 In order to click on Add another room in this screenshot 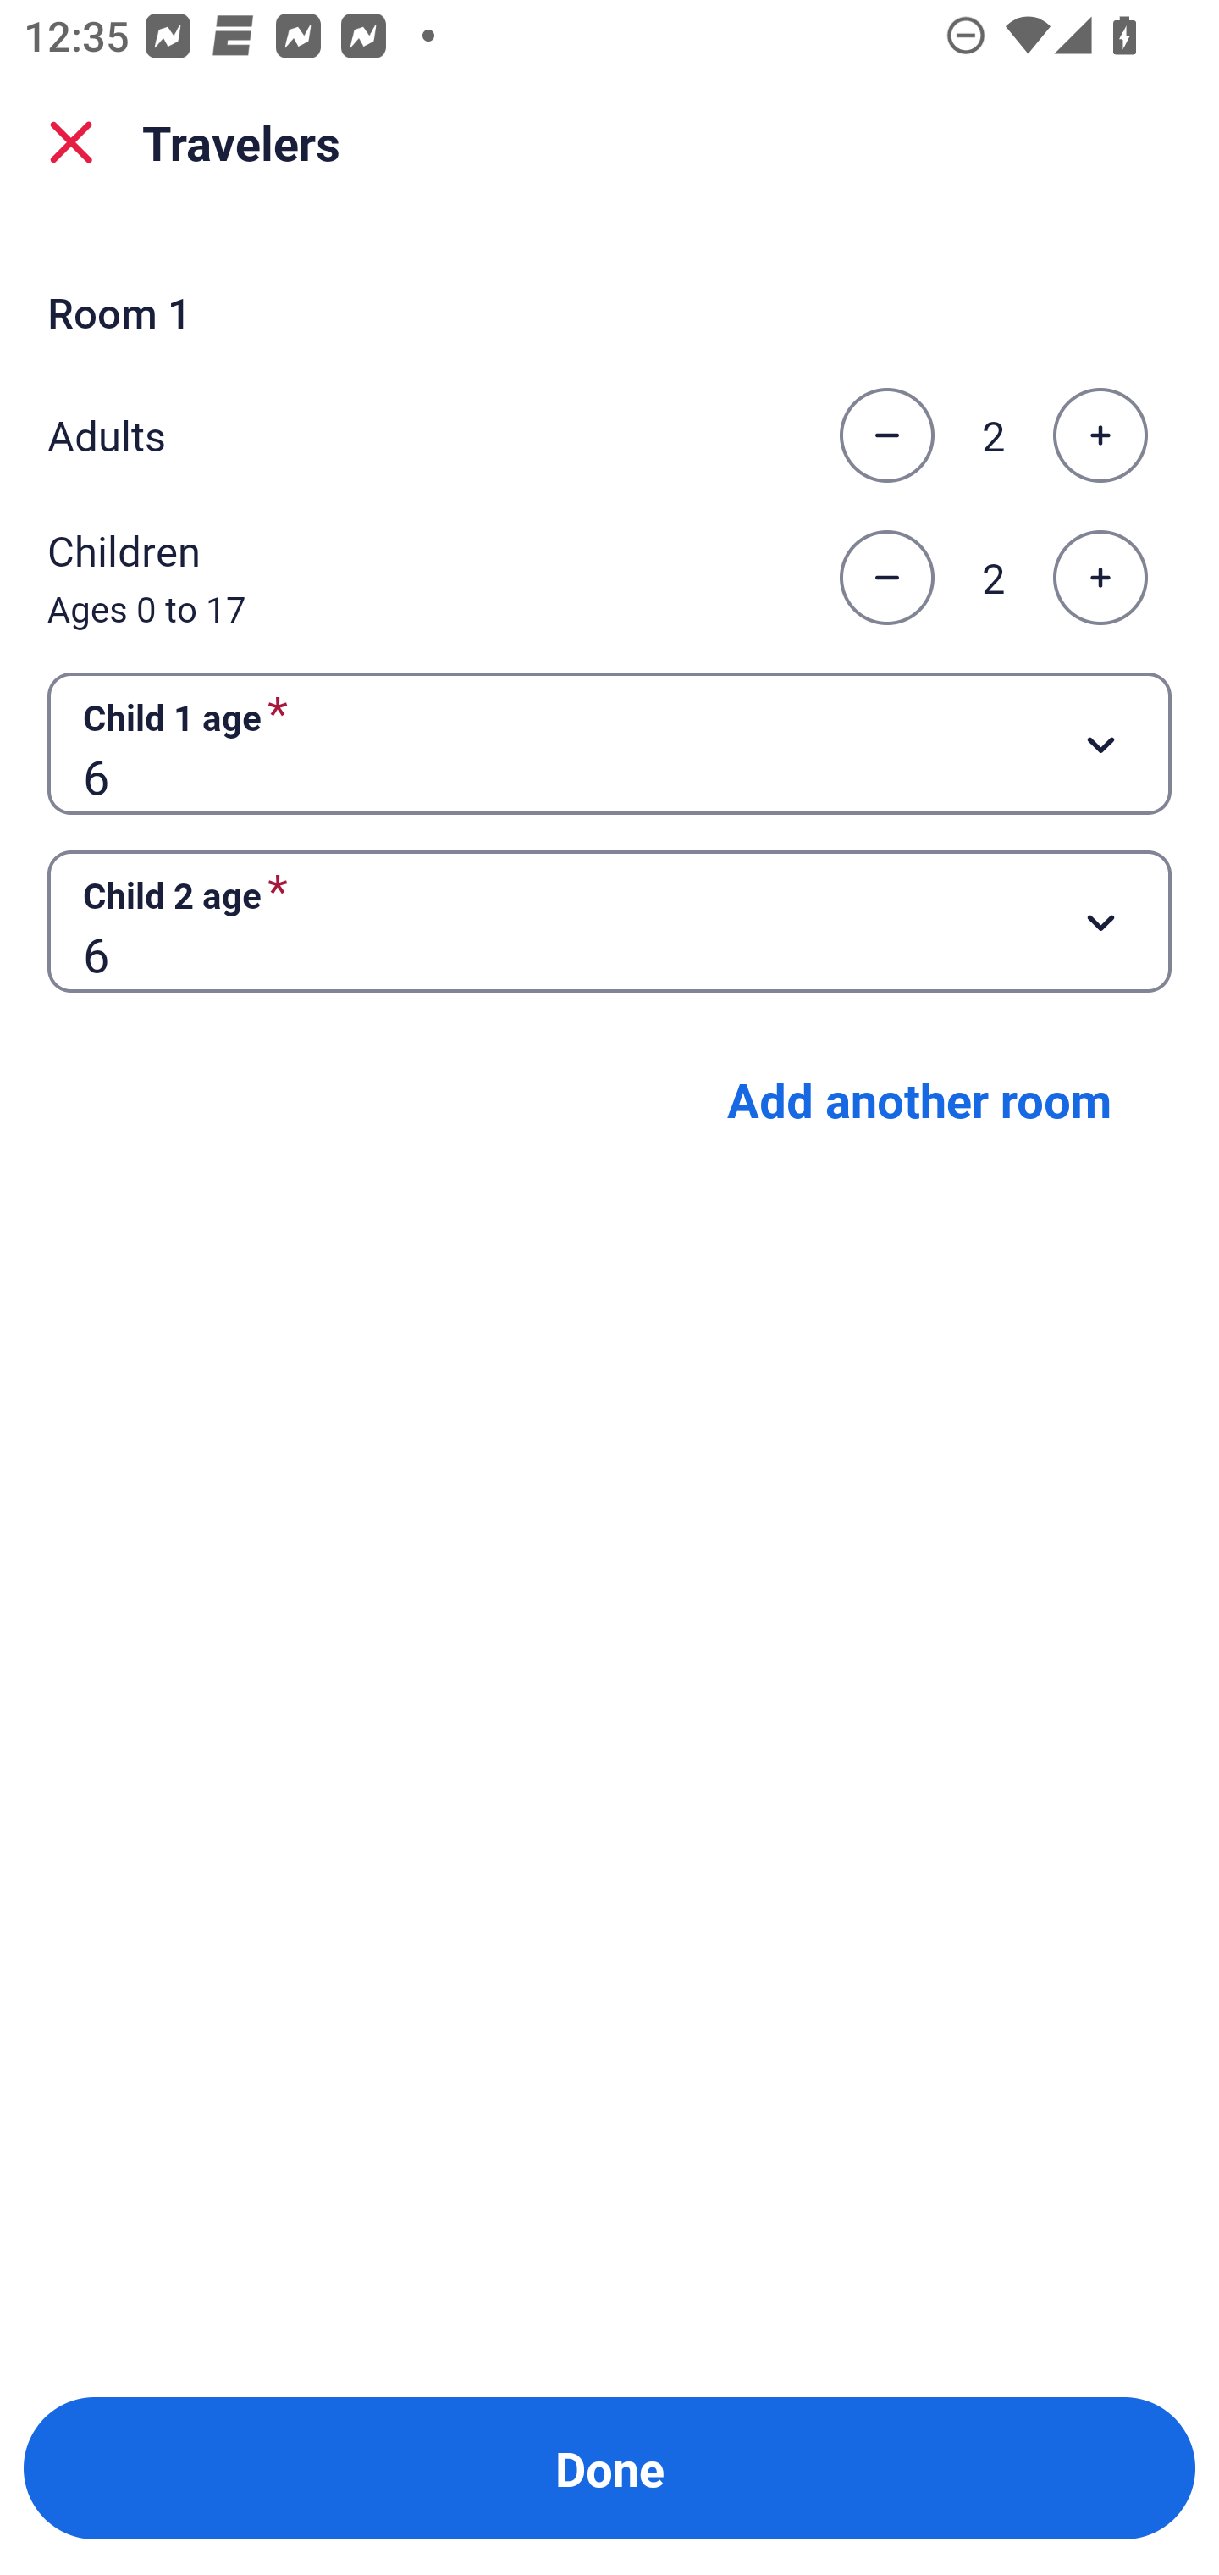, I will do `click(919, 1099)`.